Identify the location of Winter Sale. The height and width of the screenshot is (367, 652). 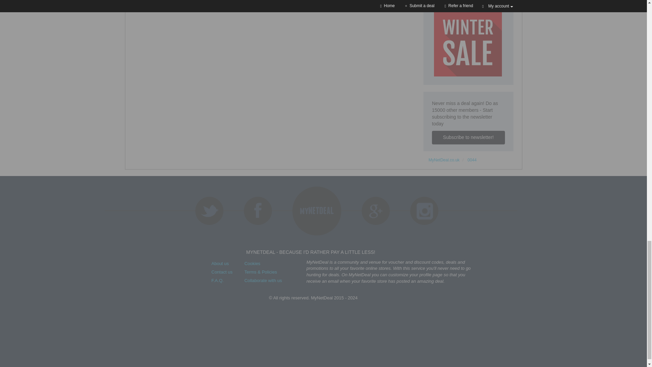
(468, 42).